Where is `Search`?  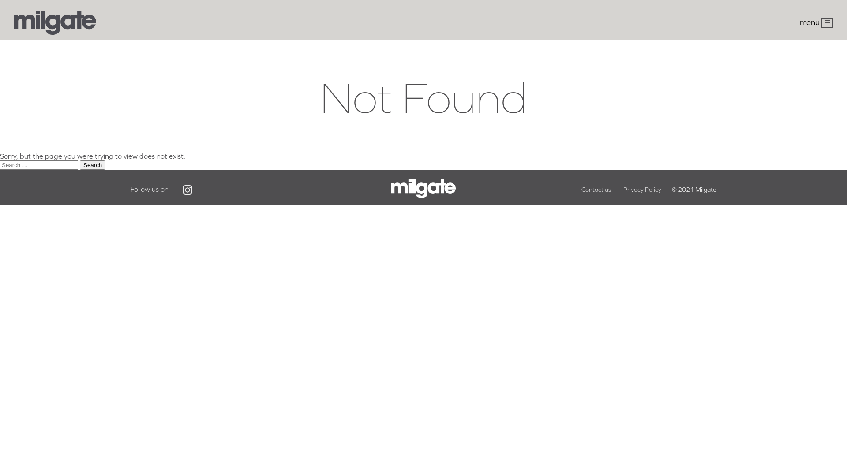
Search is located at coordinates (93, 165).